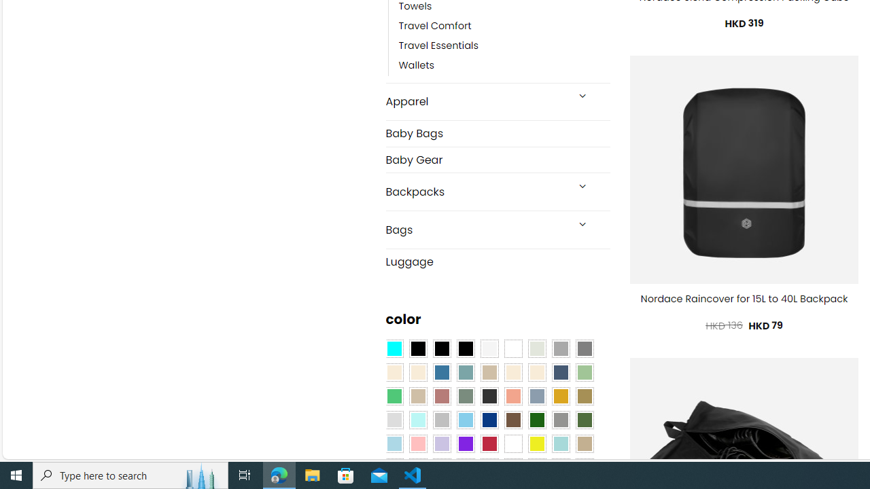  Describe the element at coordinates (417, 372) in the screenshot. I see `Beige-Brown` at that location.